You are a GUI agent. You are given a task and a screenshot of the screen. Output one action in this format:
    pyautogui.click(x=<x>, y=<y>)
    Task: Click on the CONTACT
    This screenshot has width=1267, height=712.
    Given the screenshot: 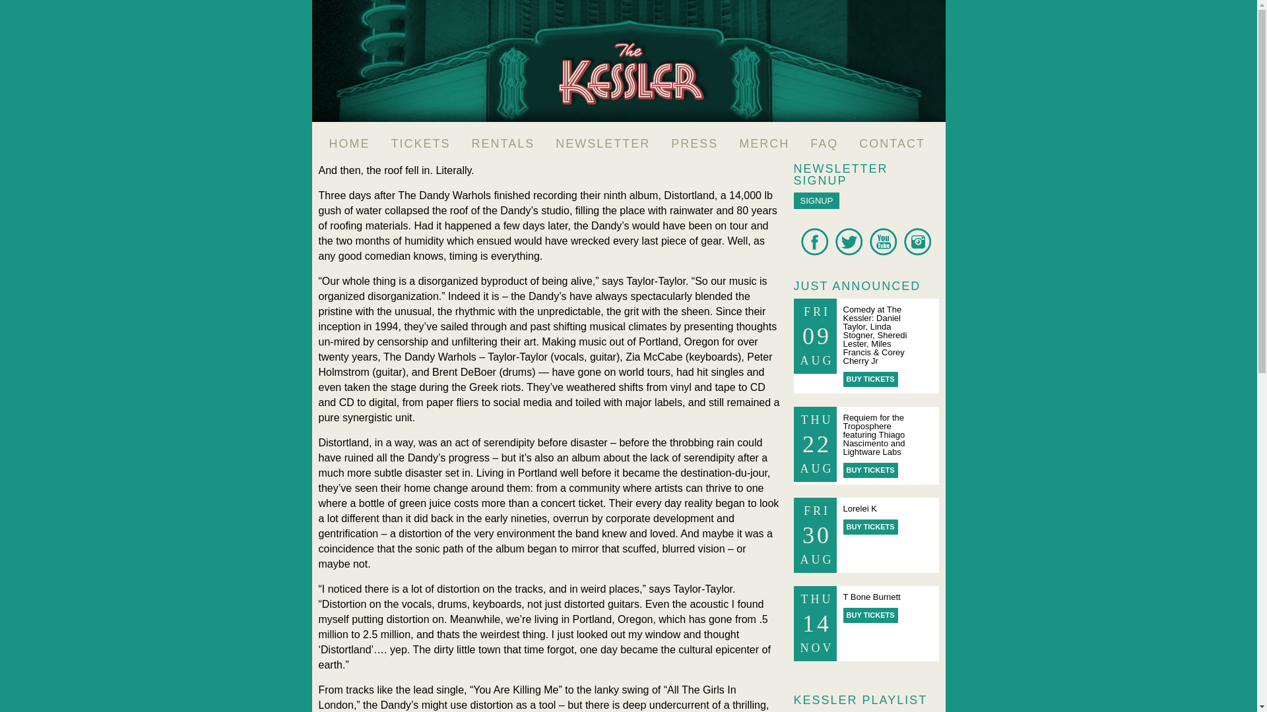 What is the action you would take?
    pyautogui.click(x=892, y=143)
    